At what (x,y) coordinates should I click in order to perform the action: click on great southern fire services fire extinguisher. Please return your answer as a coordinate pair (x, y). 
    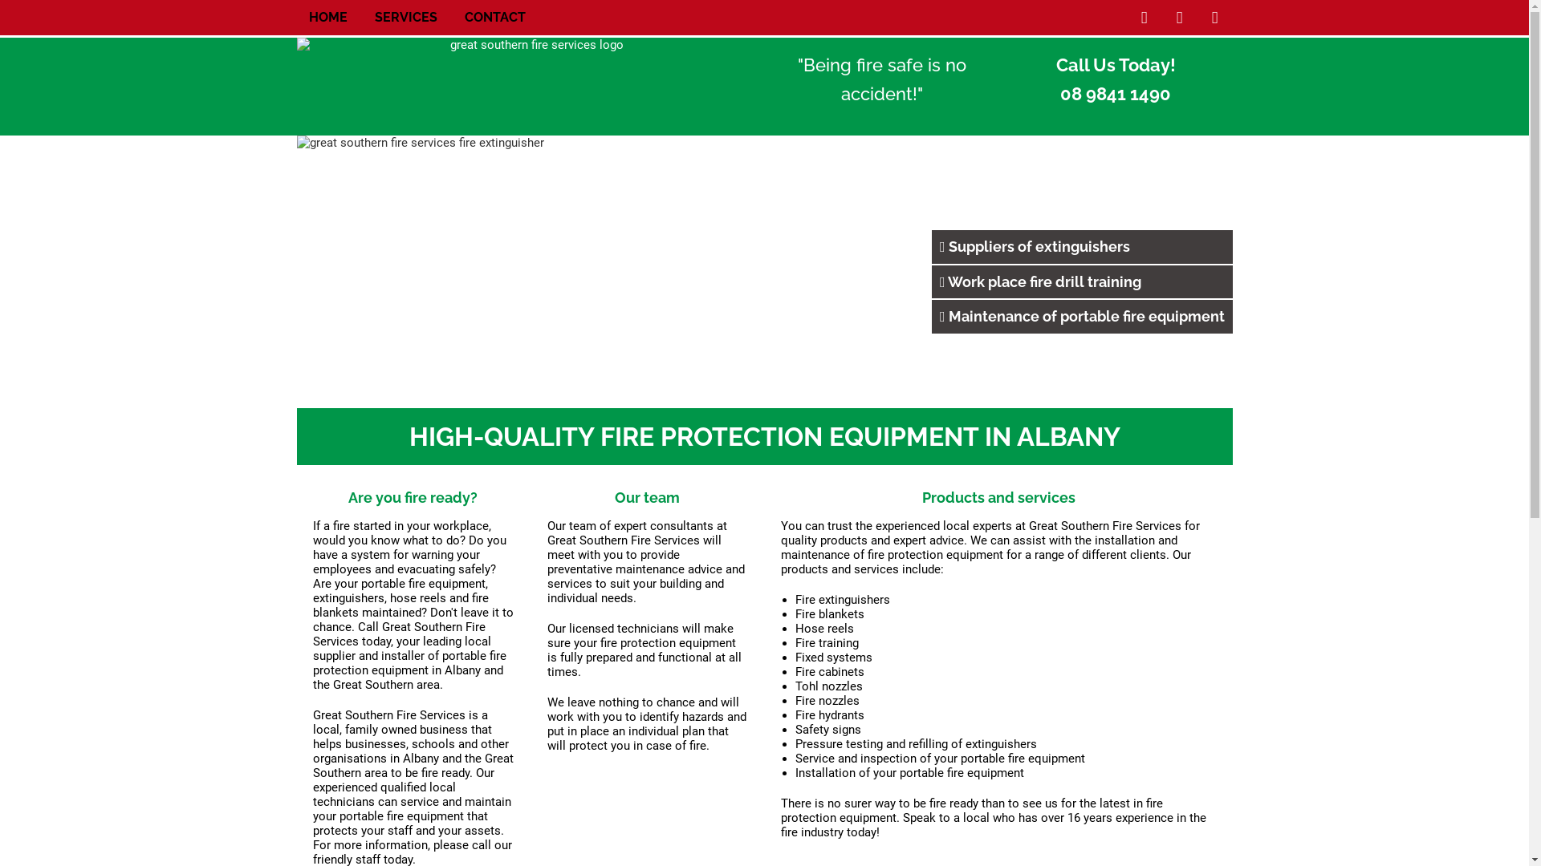
    Looking at the image, I should click on (765, 271).